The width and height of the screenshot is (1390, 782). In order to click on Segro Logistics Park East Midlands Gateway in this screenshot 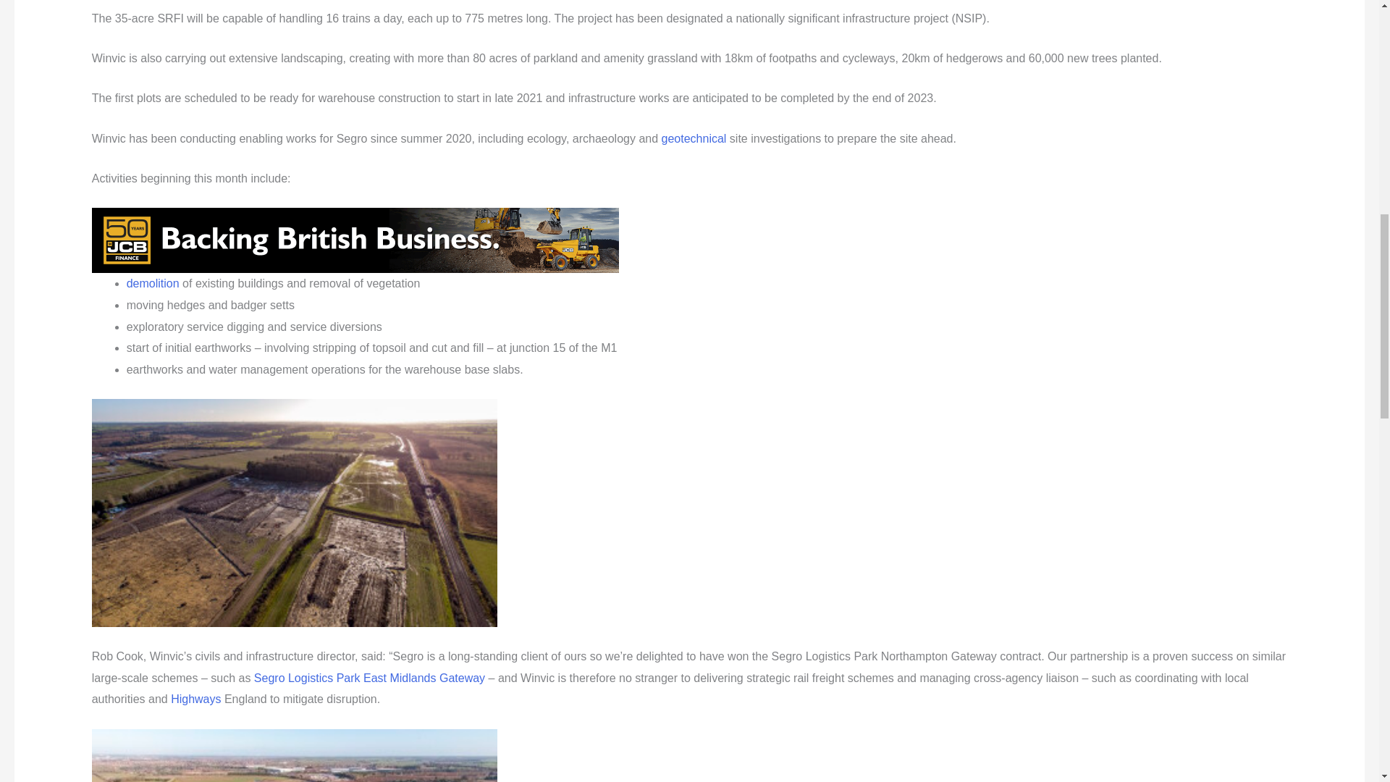, I will do `click(369, 678)`.